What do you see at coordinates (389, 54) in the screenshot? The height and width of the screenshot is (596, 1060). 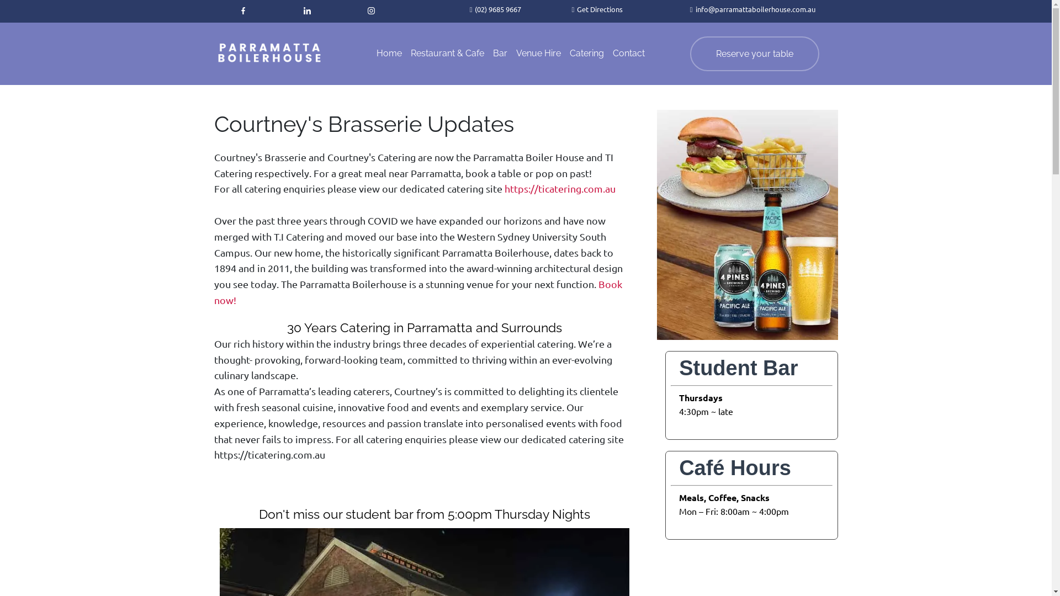 I see `Home` at bounding box center [389, 54].